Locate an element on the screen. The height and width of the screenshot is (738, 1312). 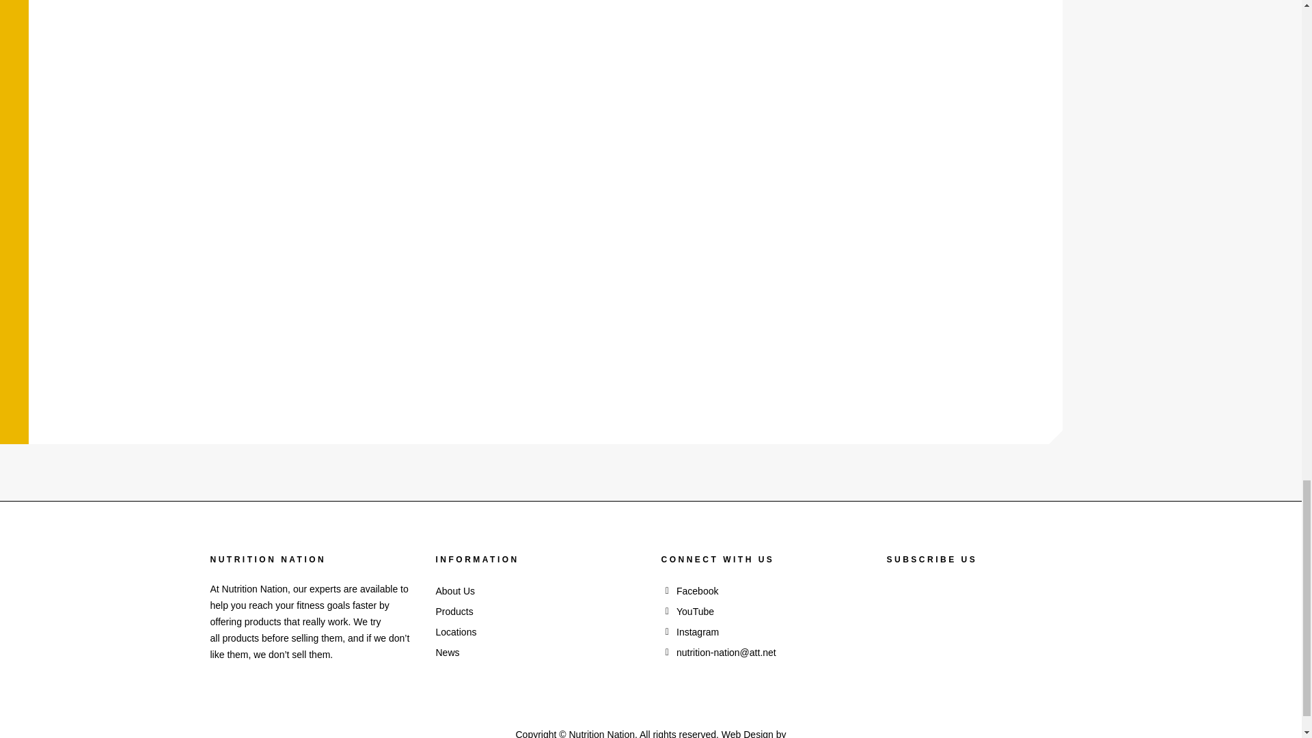
Instagram is located at coordinates (763, 631).